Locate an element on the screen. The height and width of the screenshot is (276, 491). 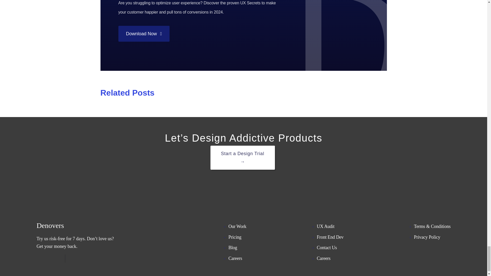
Contact Us is located at coordinates (327, 247).